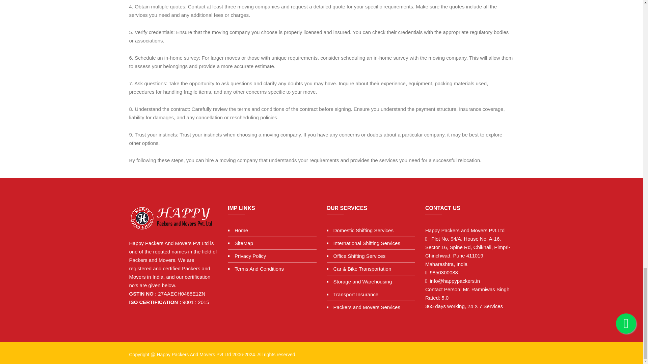 Image resolution: width=648 pixels, height=364 pixels. Describe the element at coordinates (256, 269) in the screenshot. I see `Terms And Conditions` at that location.